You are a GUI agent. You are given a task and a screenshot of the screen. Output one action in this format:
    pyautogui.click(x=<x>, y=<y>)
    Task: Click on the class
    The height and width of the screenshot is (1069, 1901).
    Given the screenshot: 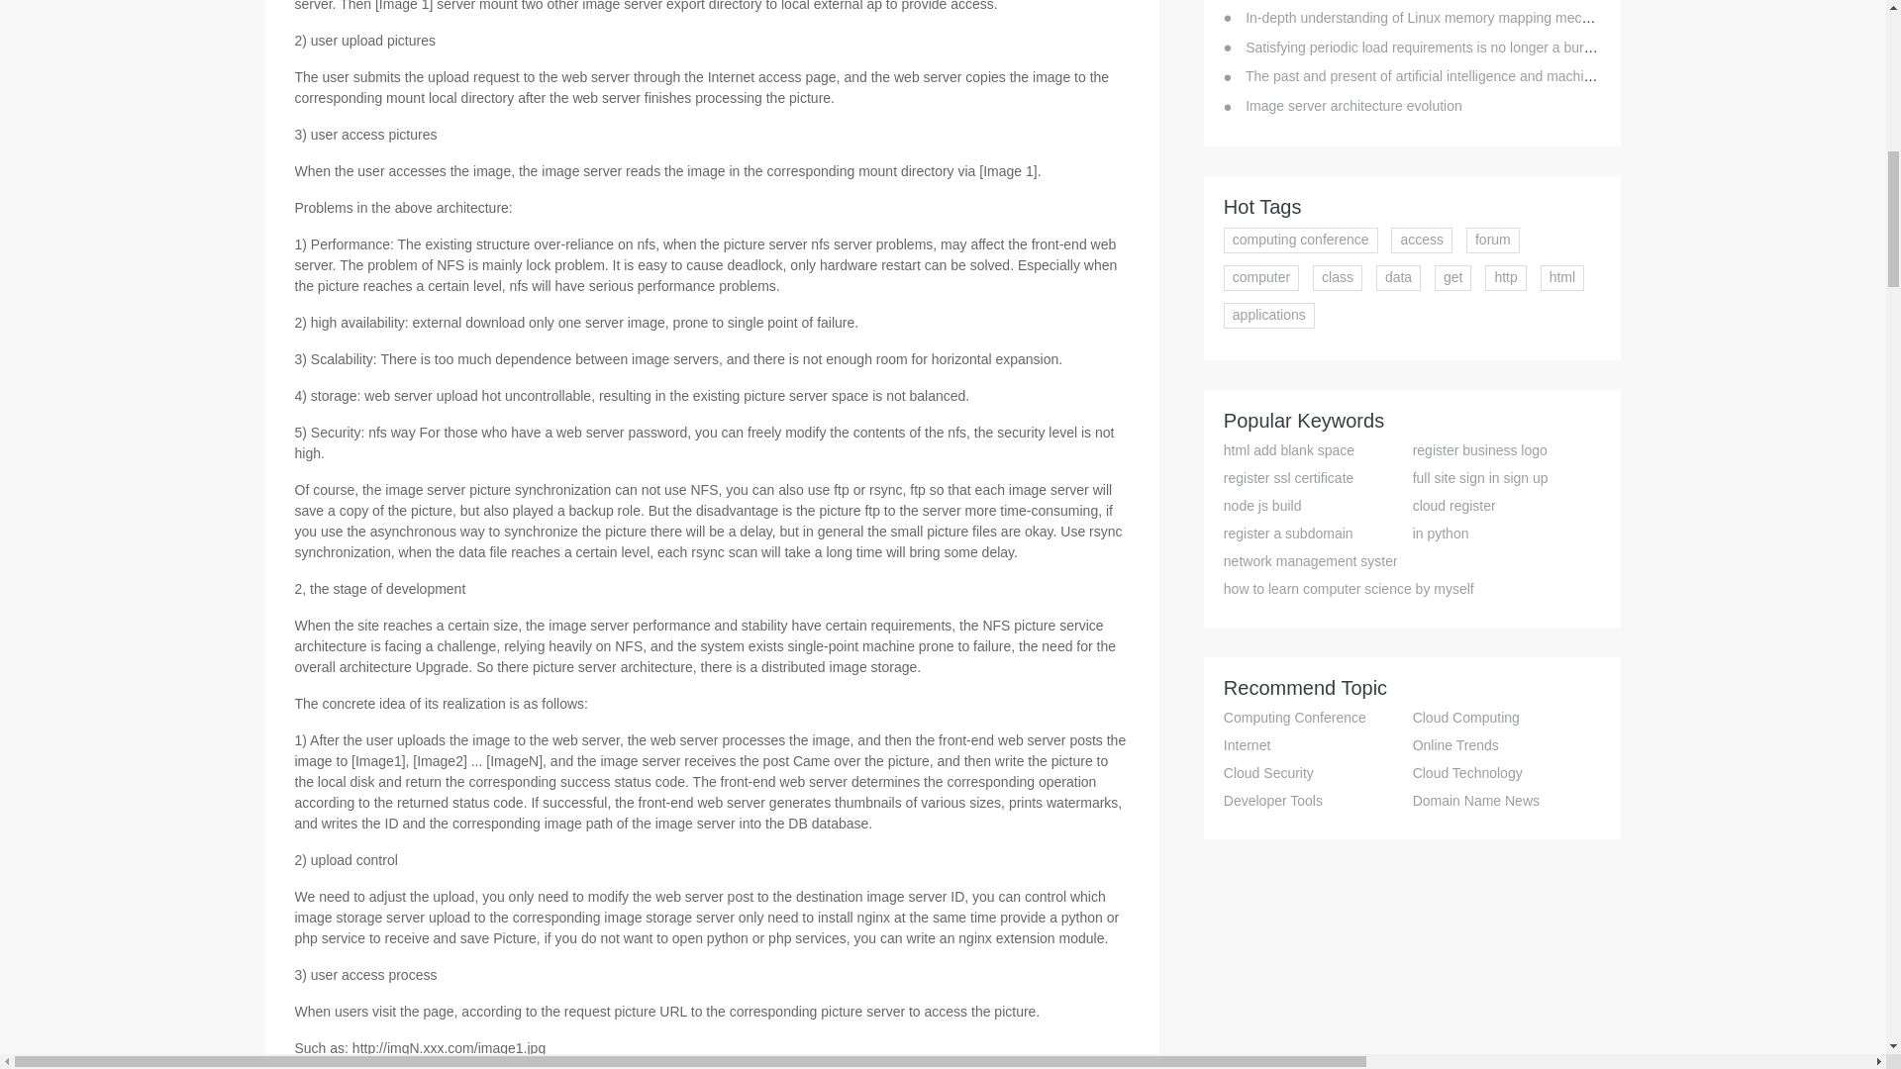 What is the action you would take?
    pyautogui.click(x=1338, y=277)
    